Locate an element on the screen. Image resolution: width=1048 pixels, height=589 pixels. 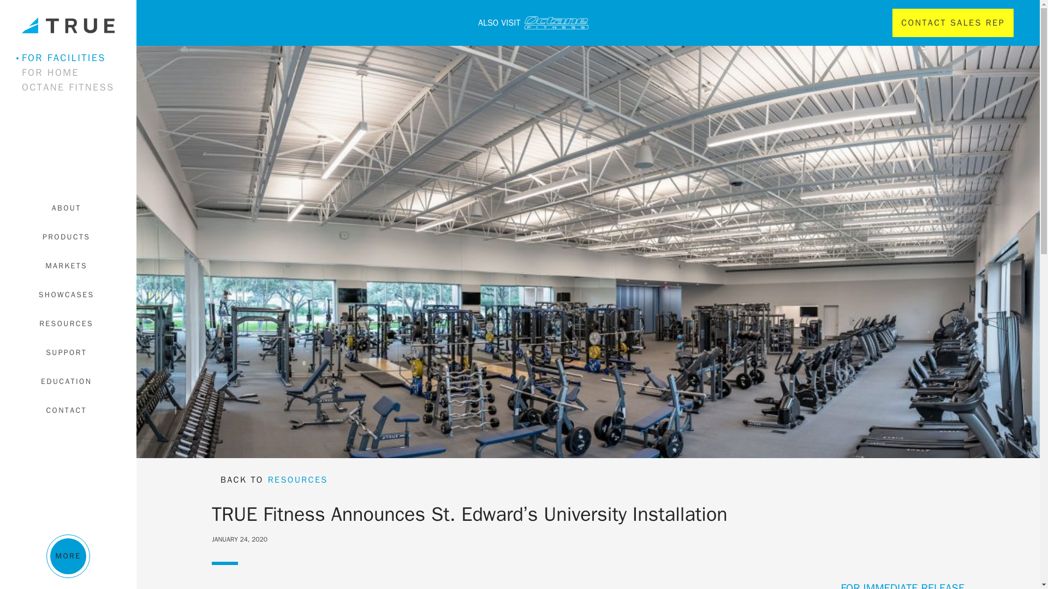
About is located at coordinates (68, 208).